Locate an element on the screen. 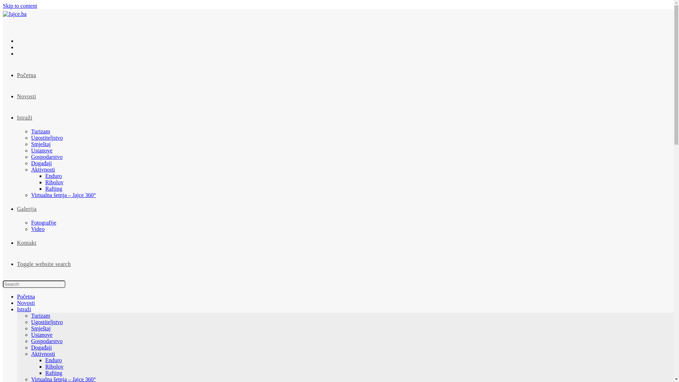 The image size is (679, 382). Turizam is located at coordinates (41, 316).